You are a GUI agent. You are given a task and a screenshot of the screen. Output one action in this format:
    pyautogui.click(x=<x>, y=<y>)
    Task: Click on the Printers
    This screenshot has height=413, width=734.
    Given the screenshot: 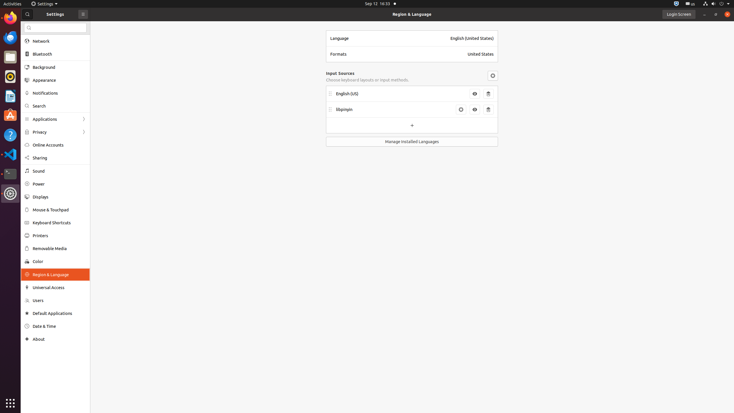 What is the action you would take?
    pyautogui.click(x=59, y=235)
    